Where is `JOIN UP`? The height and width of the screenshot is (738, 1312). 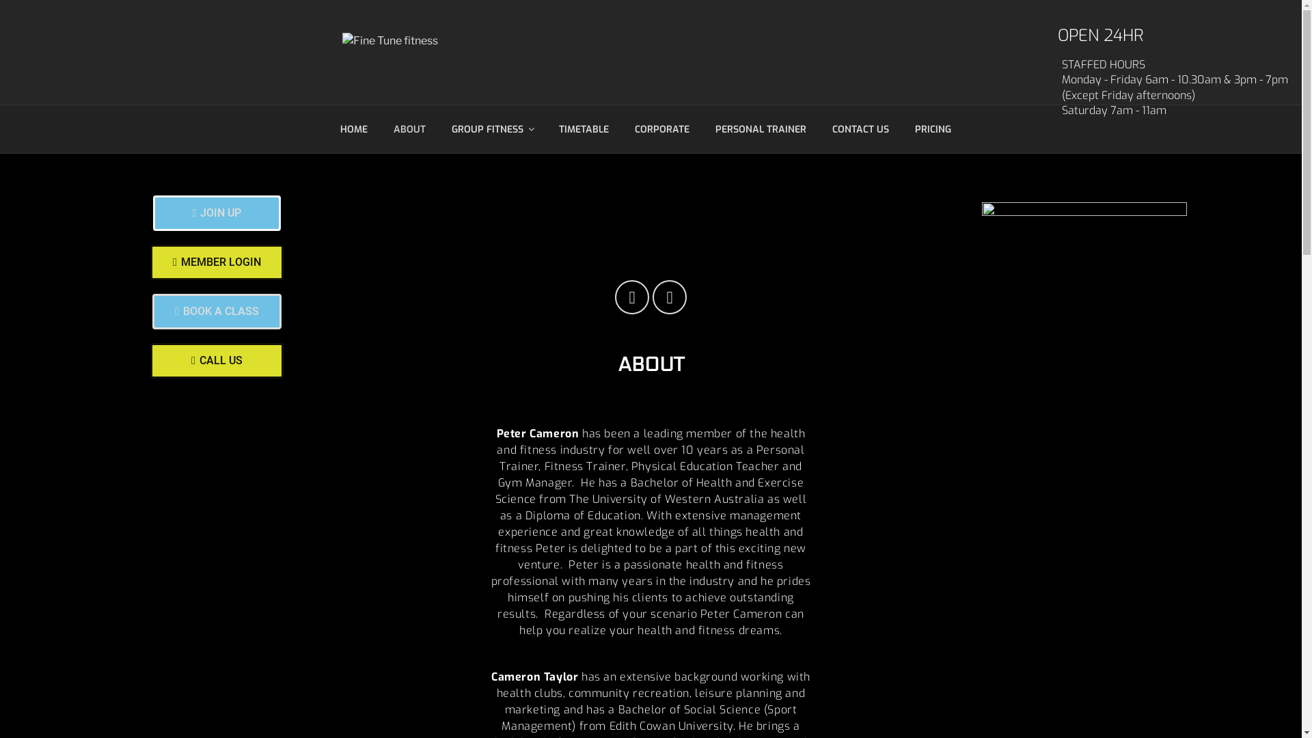 JOIN UP is located at coordinates (217, 213).